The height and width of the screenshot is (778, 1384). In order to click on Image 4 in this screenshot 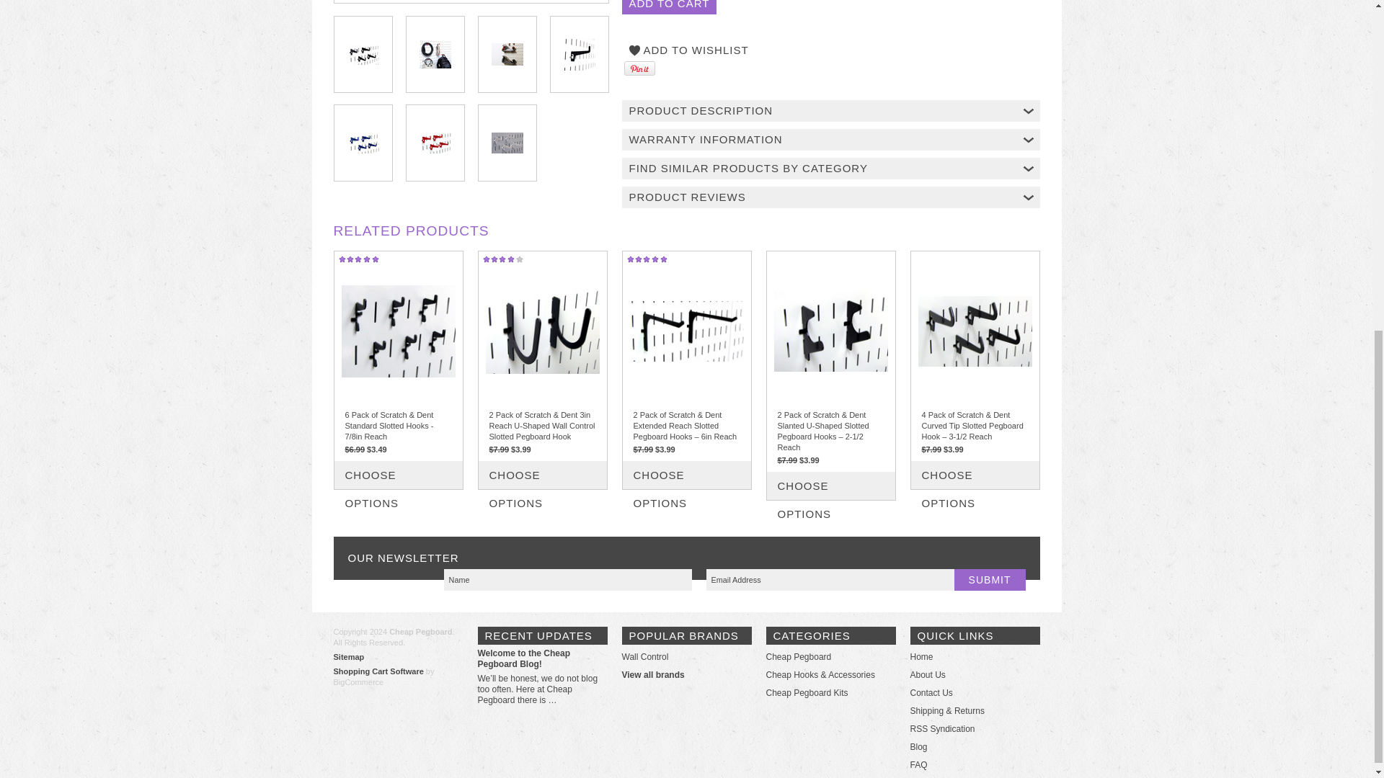, I will do `click(579, 53)`.